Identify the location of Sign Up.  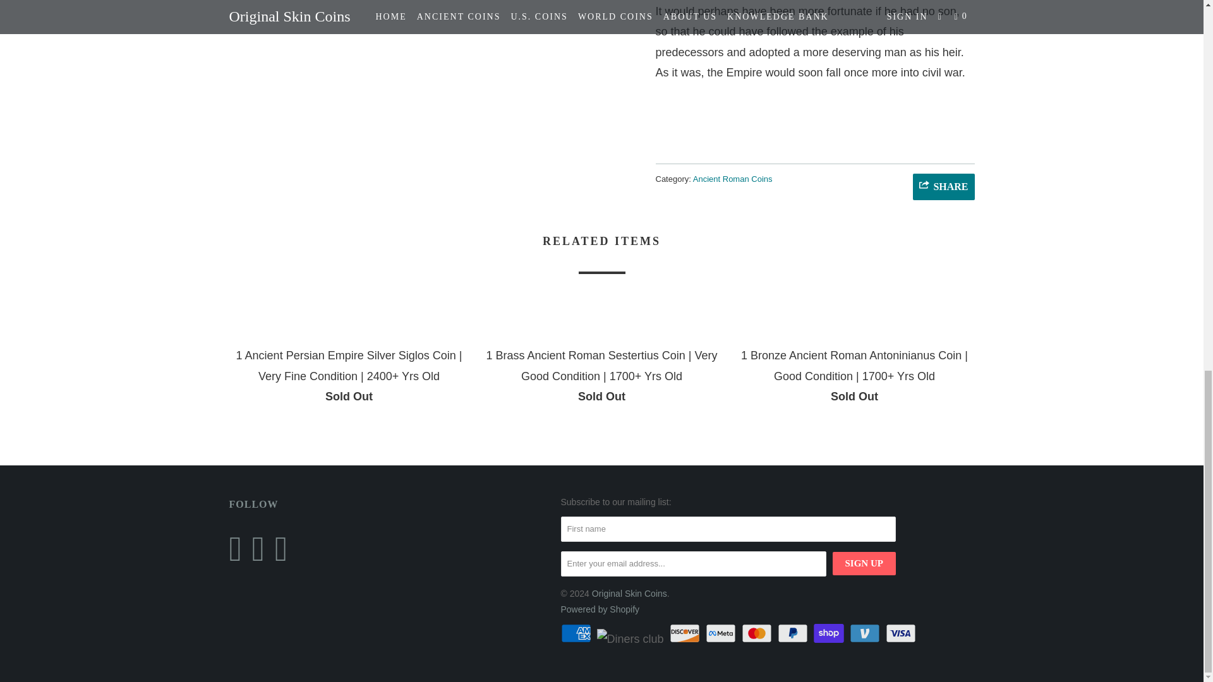
(864, 563).